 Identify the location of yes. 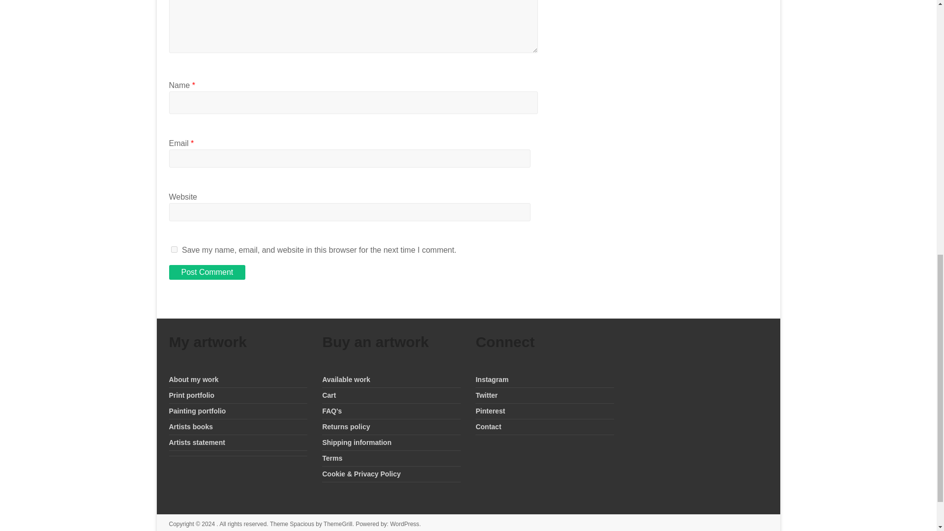
(174, 250).